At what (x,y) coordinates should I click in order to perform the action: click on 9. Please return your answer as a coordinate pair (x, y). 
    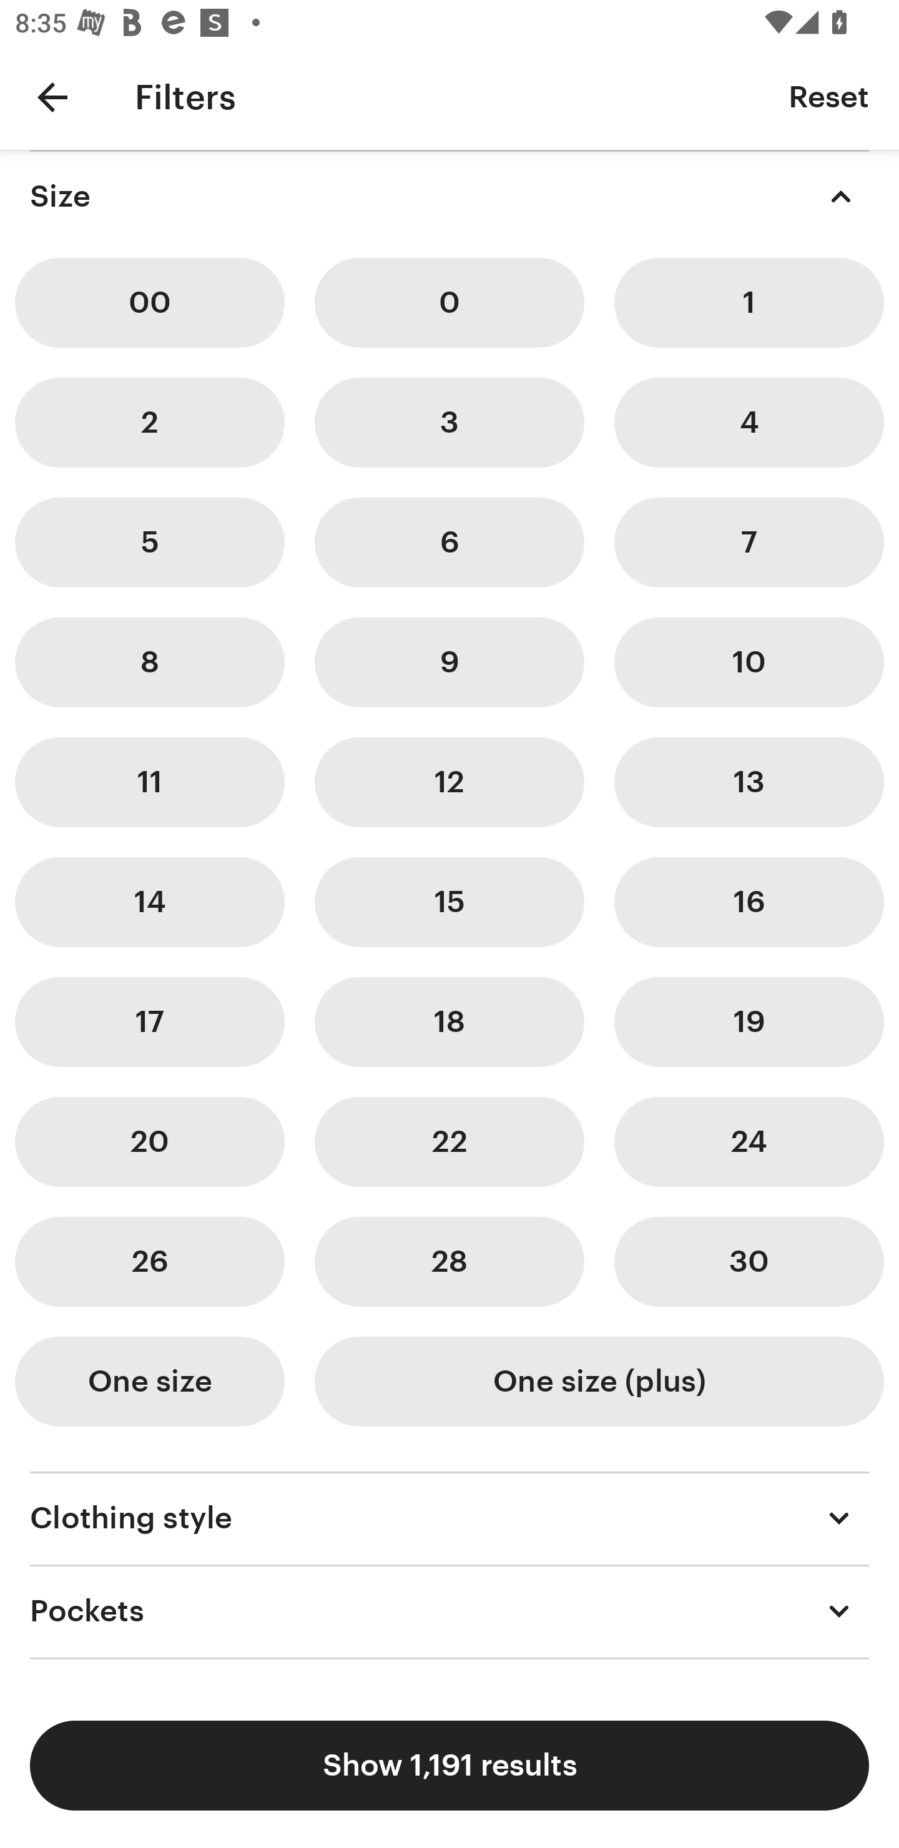
    Looking at the image, I should click on (449, 662).